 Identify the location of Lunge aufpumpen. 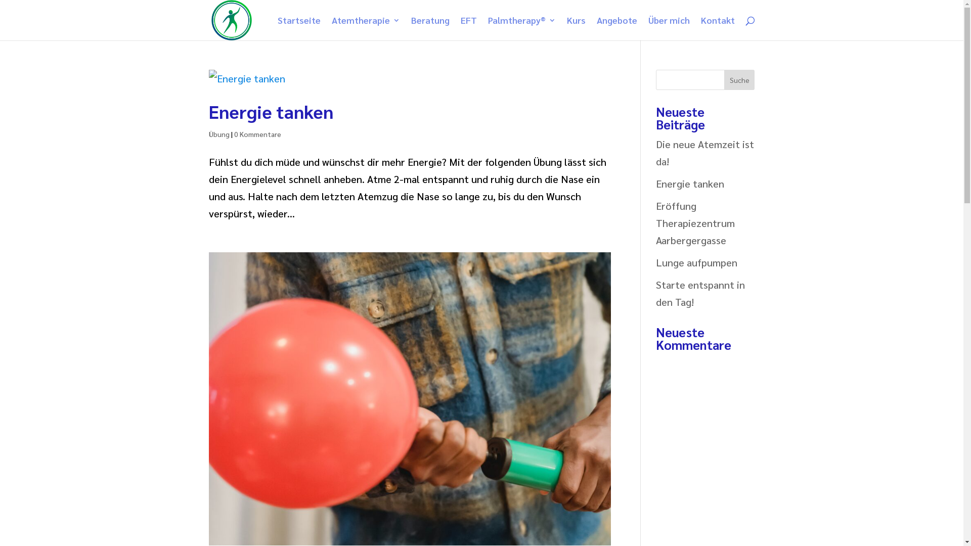
(697, 262).